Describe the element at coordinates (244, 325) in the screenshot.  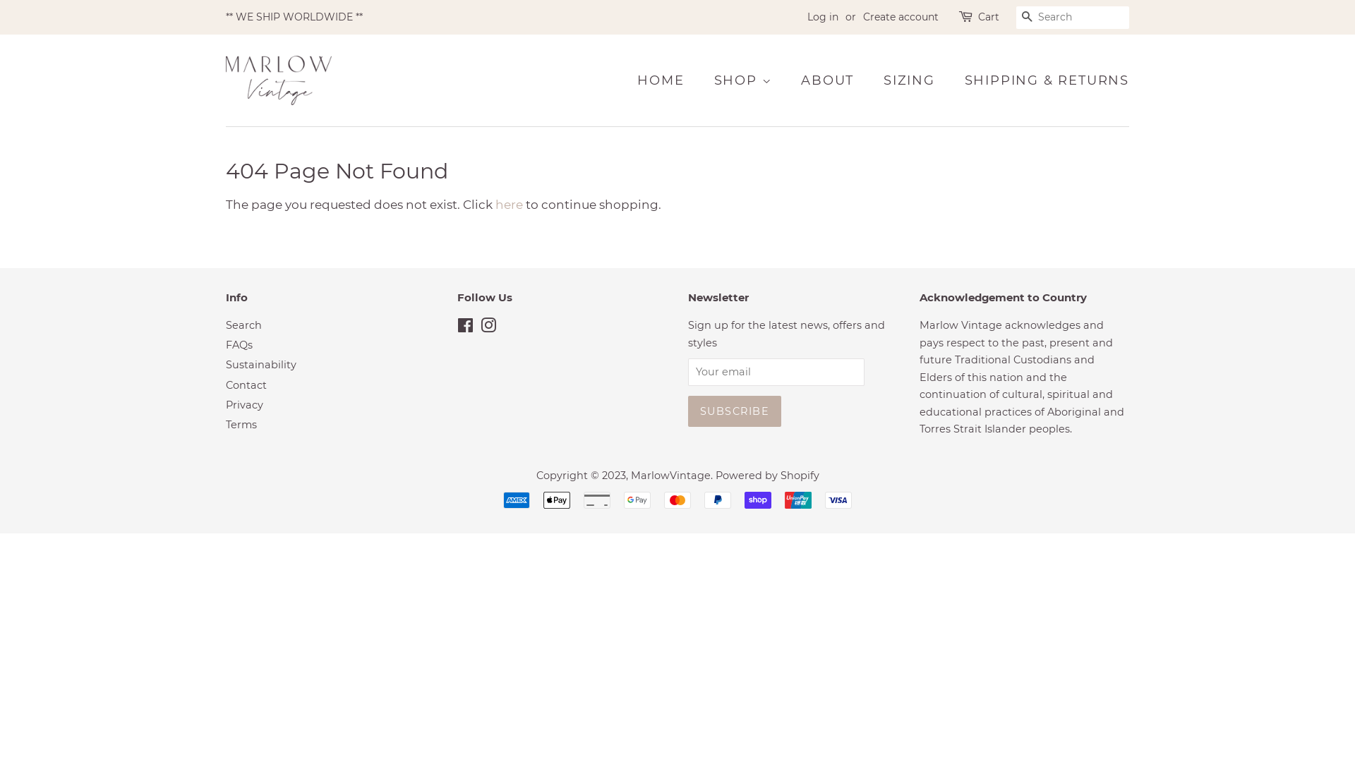
I see `Search` at that location.